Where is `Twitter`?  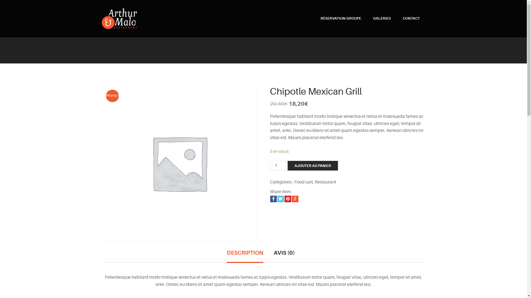 Twitter is located at coordinates (280, 199).